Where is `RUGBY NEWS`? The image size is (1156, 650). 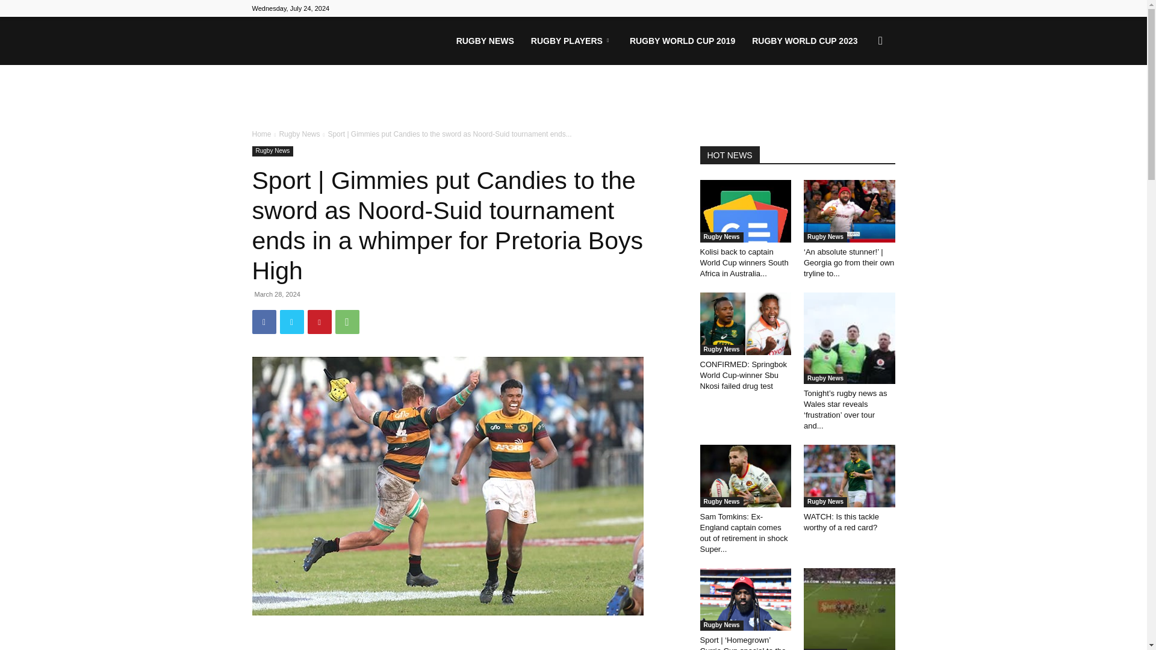 RUGBY NEWS is located at coordinates (485, 41).